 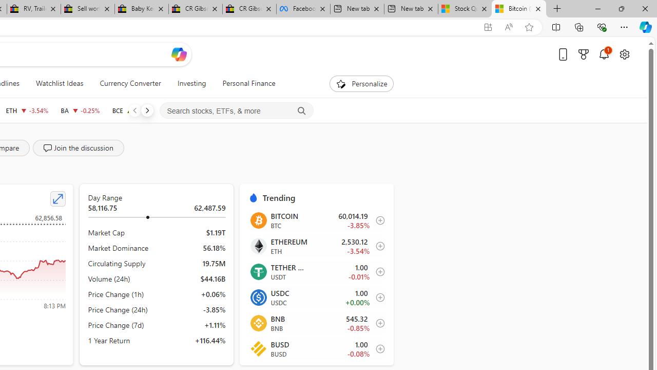 What do you see at coordinates (191, 83) in the screenshot?
I see `Investing` at bounding box center [191, 83].